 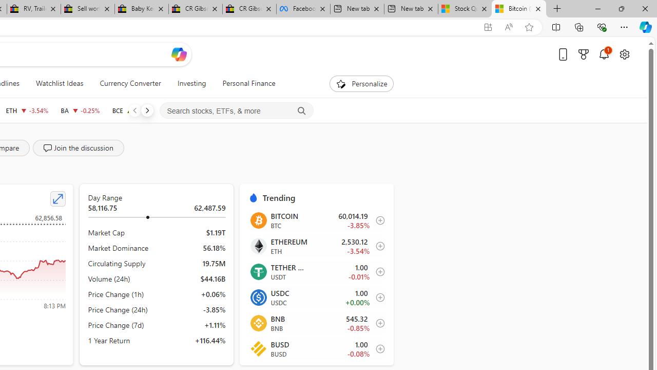 What do you see at coordinates (191, 83) in the screenshot?
I see `Investing` at bounding box center [191, 83].